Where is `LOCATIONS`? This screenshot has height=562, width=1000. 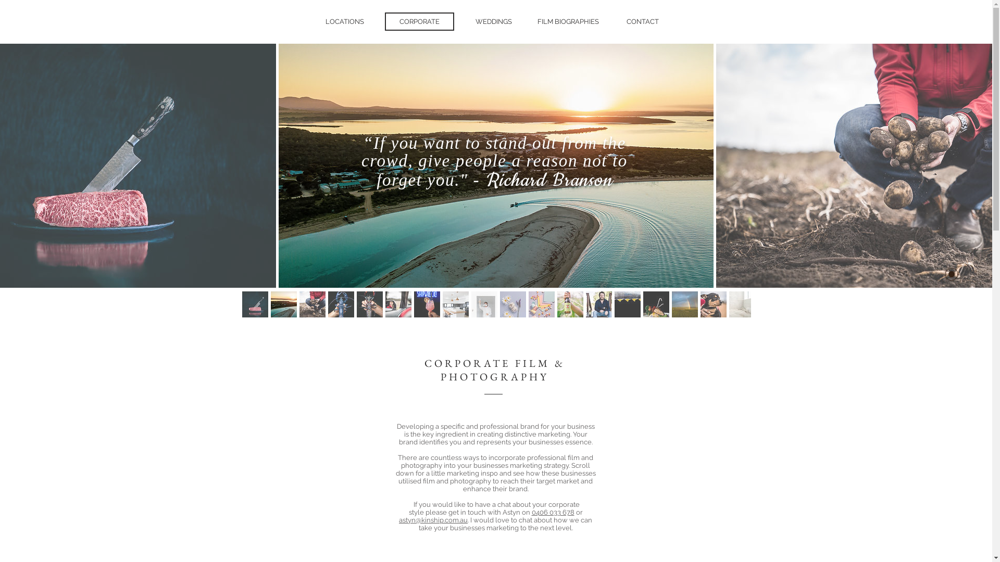
LOCATIONS is located at coordinates (344, 22).